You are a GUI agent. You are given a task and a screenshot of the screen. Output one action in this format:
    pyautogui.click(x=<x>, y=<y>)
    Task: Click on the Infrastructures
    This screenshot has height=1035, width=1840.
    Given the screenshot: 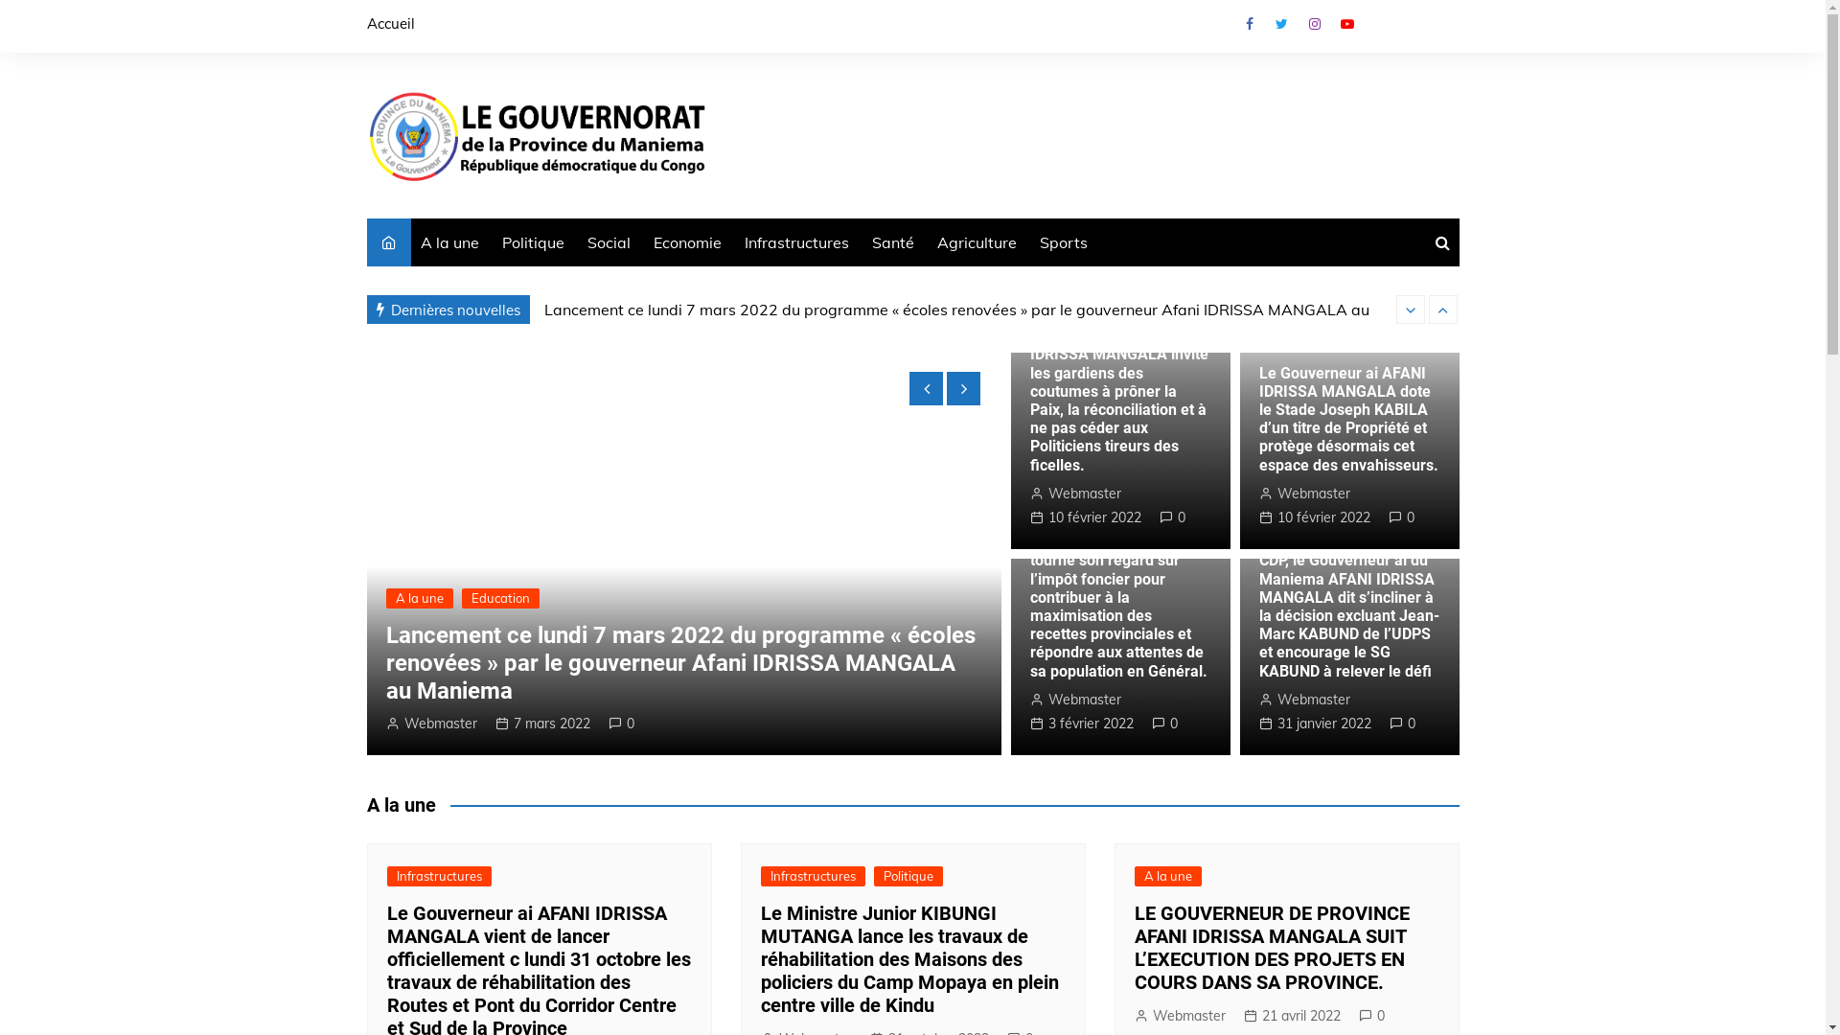 What is the action you would take?
    pyautogui.click(x=813, y=876)
    